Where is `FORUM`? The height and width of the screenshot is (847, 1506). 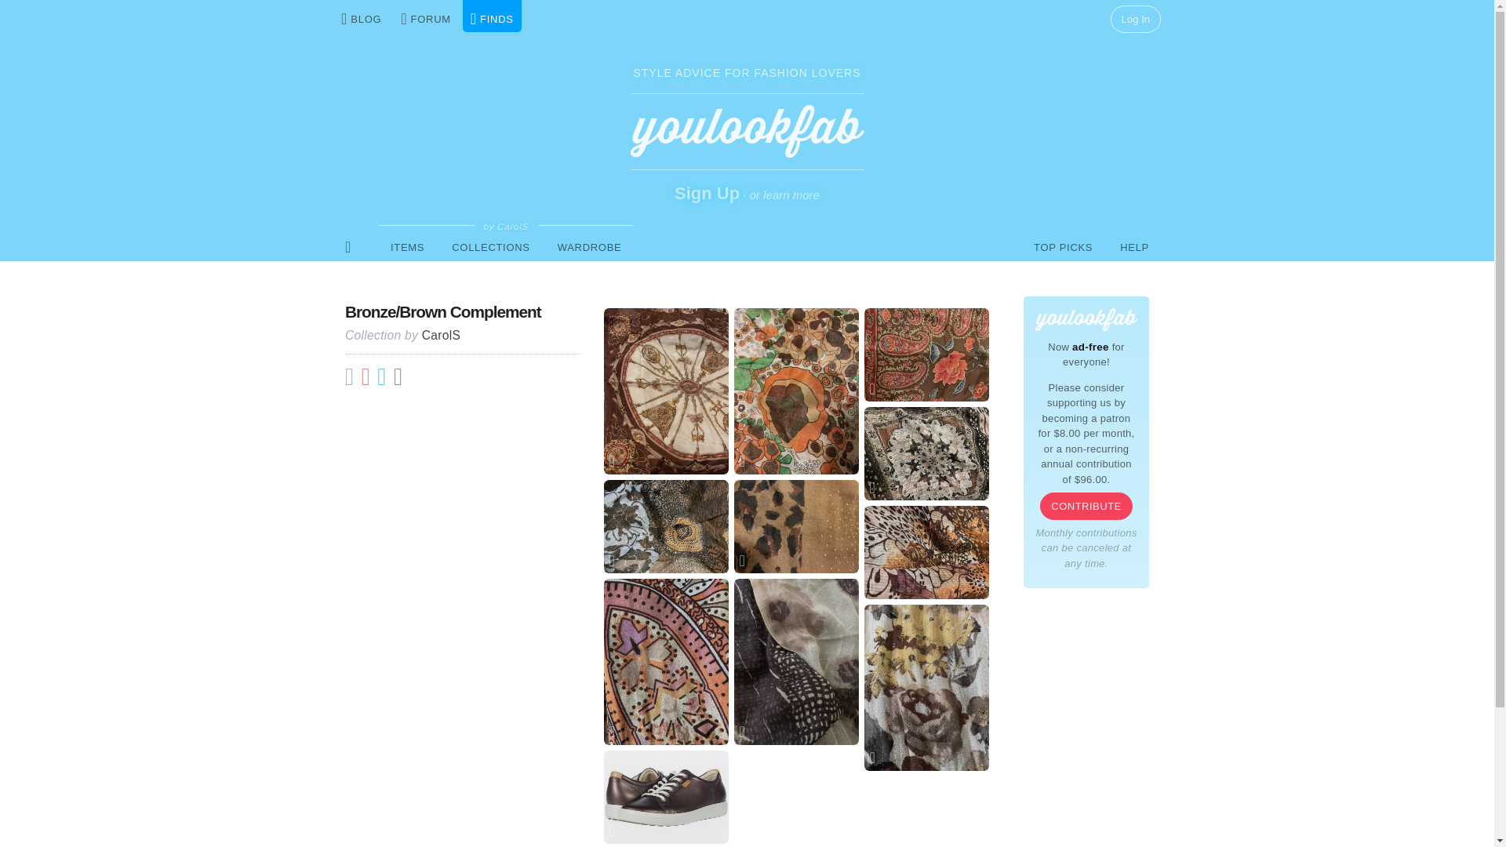
FORUM is located at coordinates (426, 16).